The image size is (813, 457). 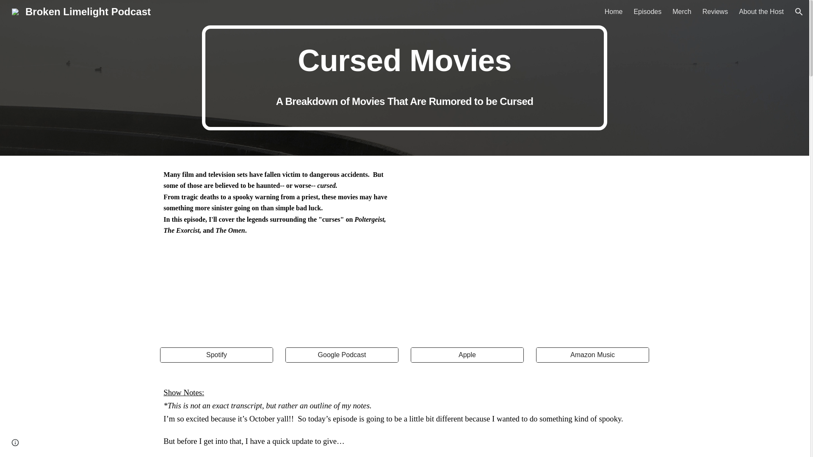 What do you see at coordinates (592, 355) in the screenshot?
I see `Amazon Music` at bounding box center [592, 355].